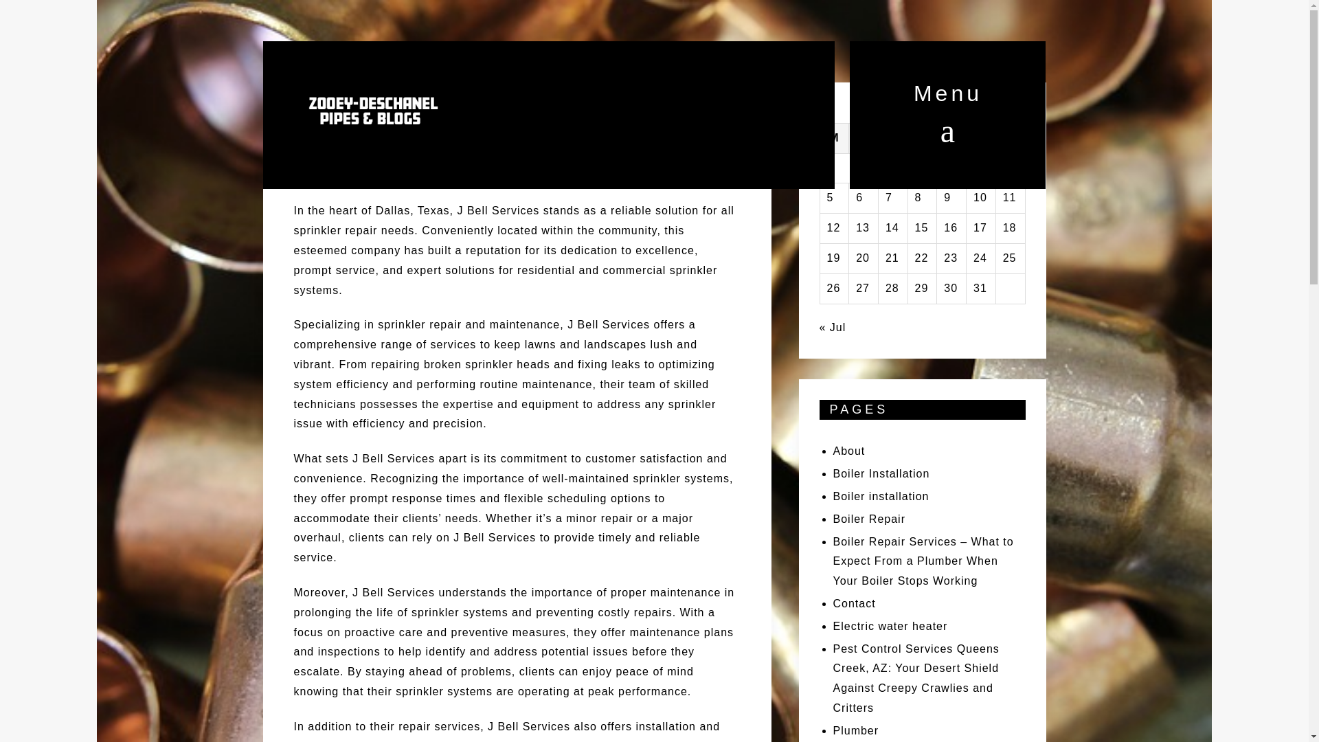 This screenshot has width=1319, height=742. I want to click on Thursday, so click(922, 137).